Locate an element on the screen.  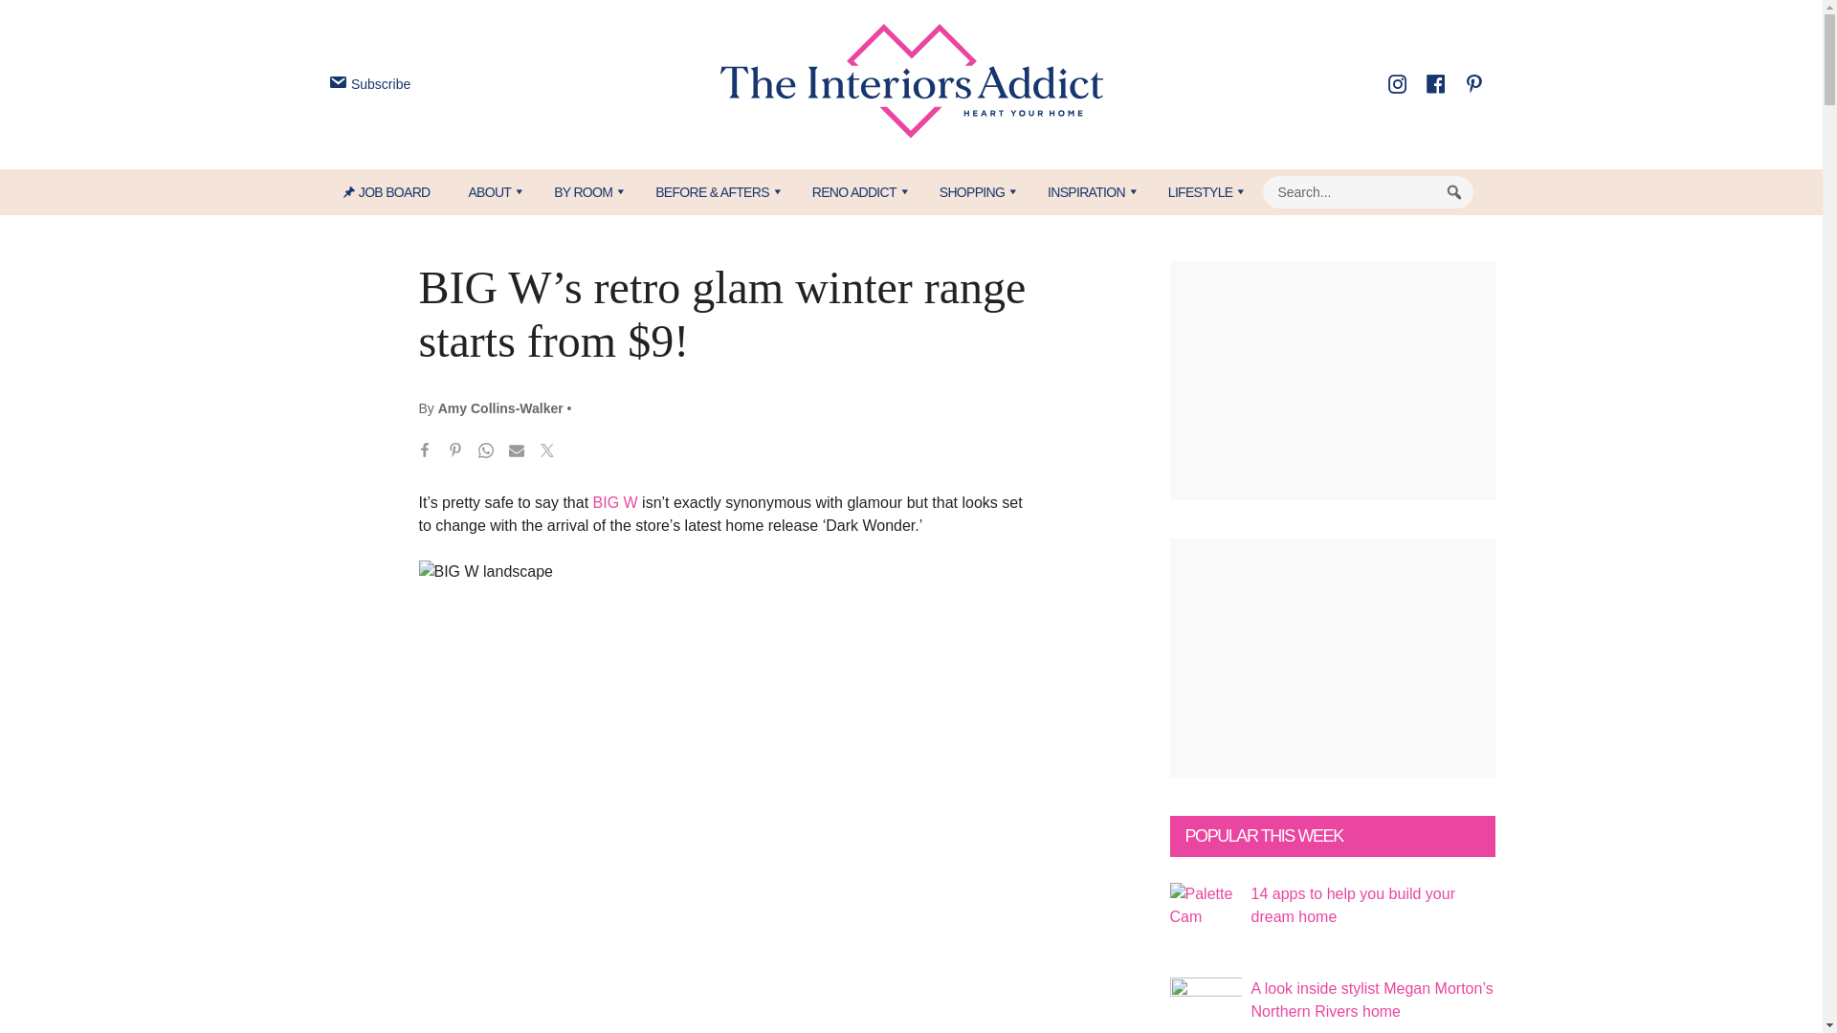
Share on Twitter is located at coordinates (547, 453).